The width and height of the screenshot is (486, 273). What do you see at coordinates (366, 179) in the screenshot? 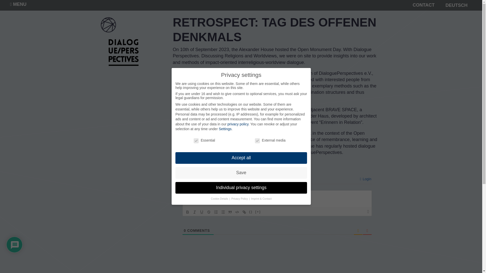
I see `Login` at bounding box center [366, 179].